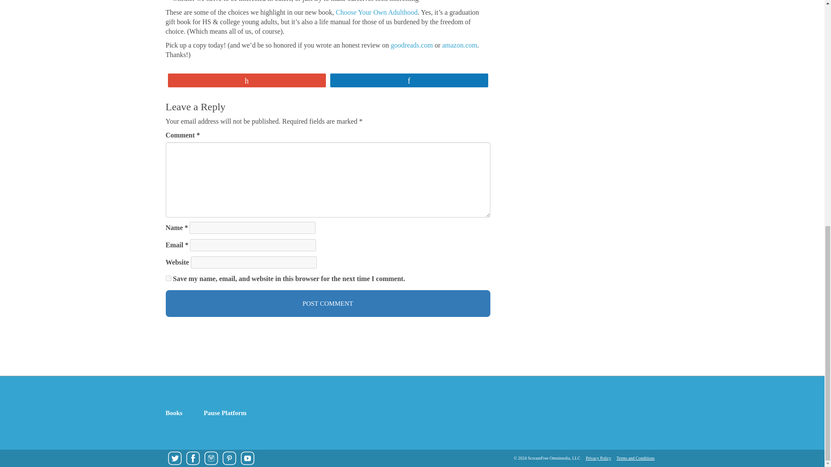  I want to click on Choose Your Own Adulthood, so click(377, 12).